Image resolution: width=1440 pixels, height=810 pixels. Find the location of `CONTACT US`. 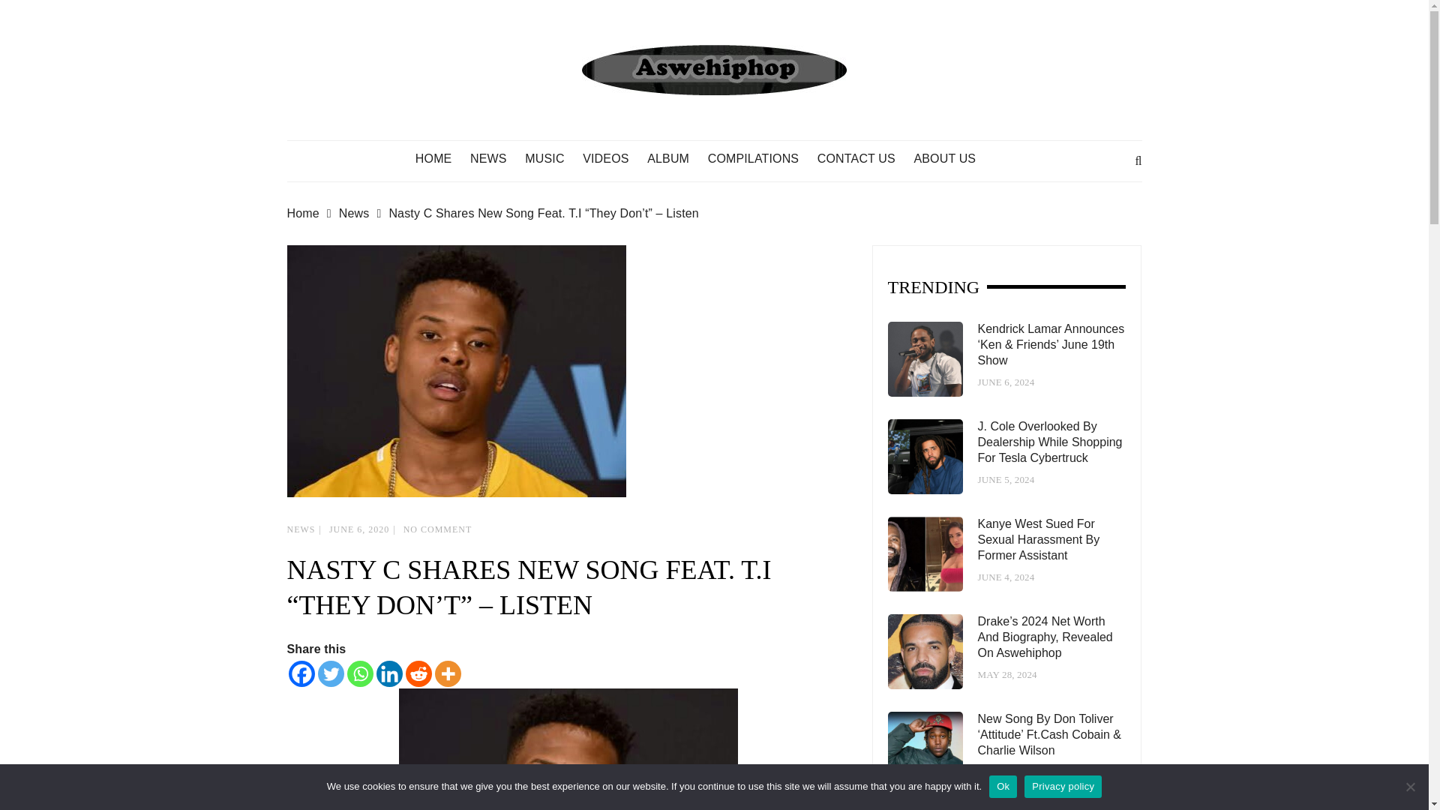

CONTACT US is located at coordinates (864, 159).